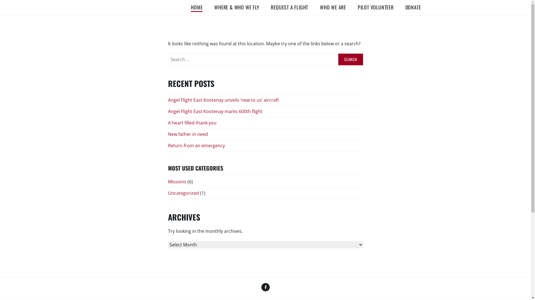  What do you see at coordinates (215, 112) in the screenshot?
I see `Angel Flight East Kootenay marks 600th flight` at bounding box center [215, 112].